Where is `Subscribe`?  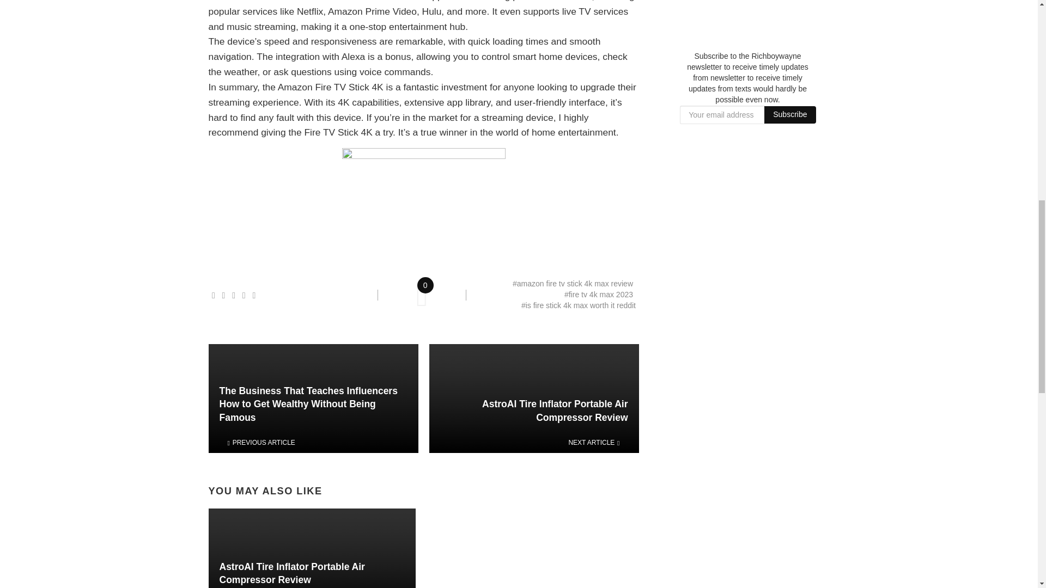 Subscribe is located at coordinates (790, 114).